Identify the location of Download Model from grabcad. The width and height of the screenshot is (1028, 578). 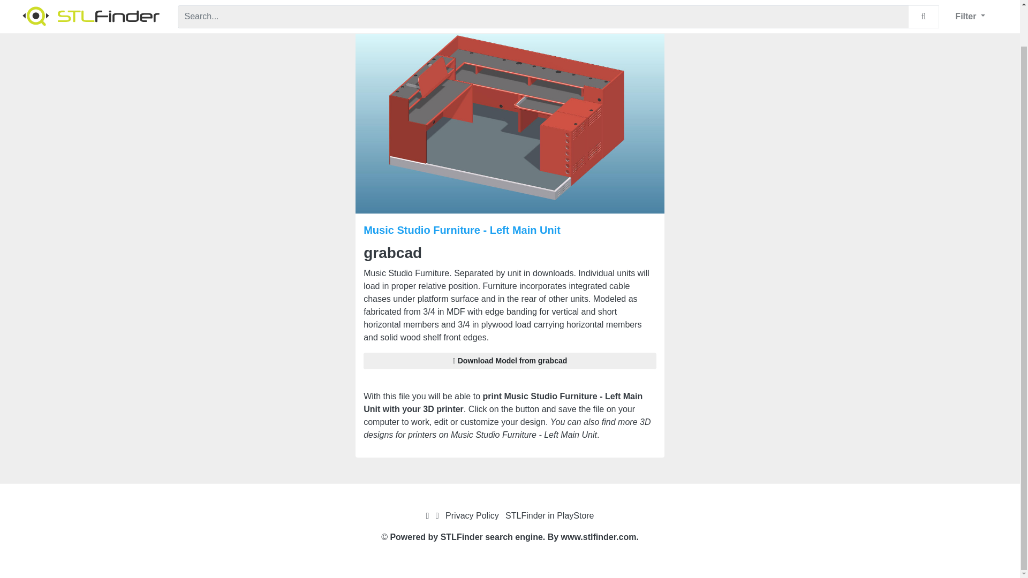
(510, 361).